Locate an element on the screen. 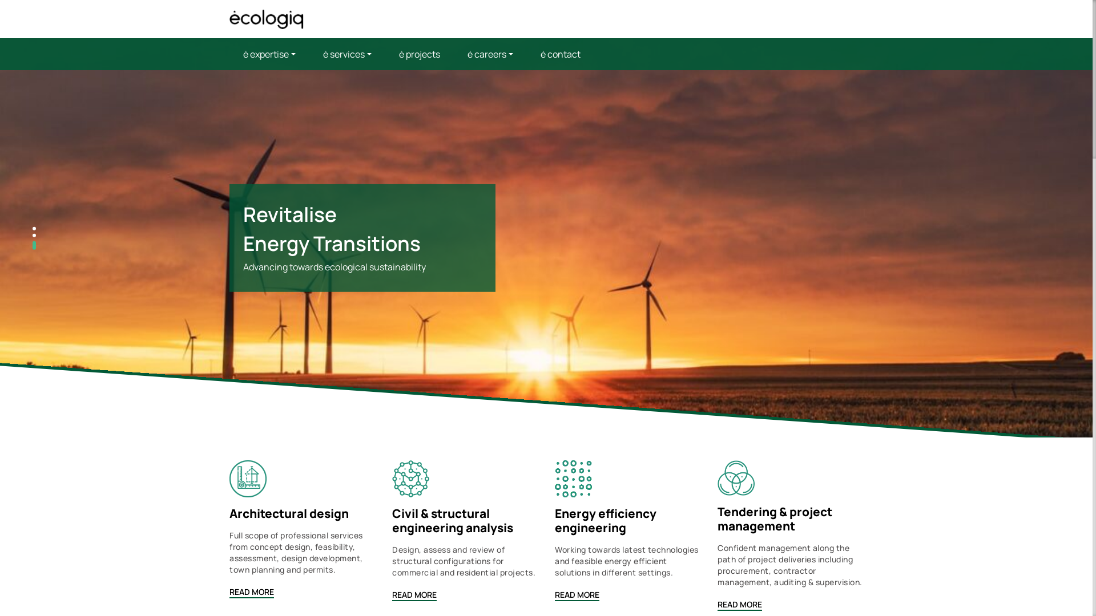 The width and height of the screenshot is (1096, 616). READ MORE is located at coordinates (577, 595).